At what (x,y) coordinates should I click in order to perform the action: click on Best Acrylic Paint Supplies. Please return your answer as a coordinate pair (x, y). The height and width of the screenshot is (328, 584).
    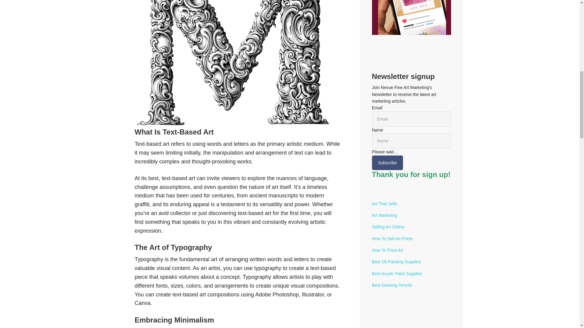
    Looking at the image, I should click on (397, 274).